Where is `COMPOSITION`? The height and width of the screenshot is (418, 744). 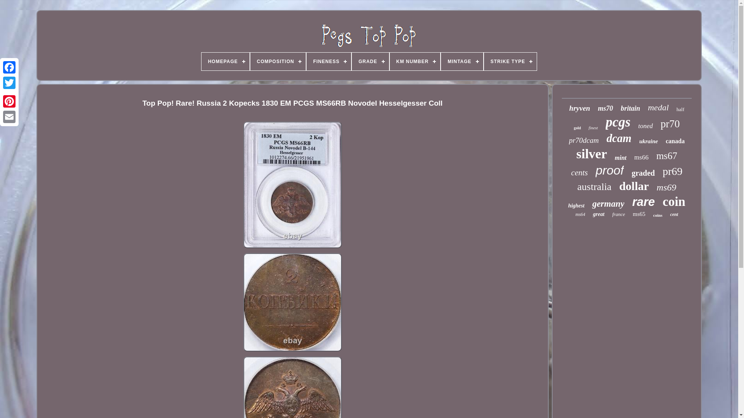
COMPOSITION is located at coordinates (278, 62).